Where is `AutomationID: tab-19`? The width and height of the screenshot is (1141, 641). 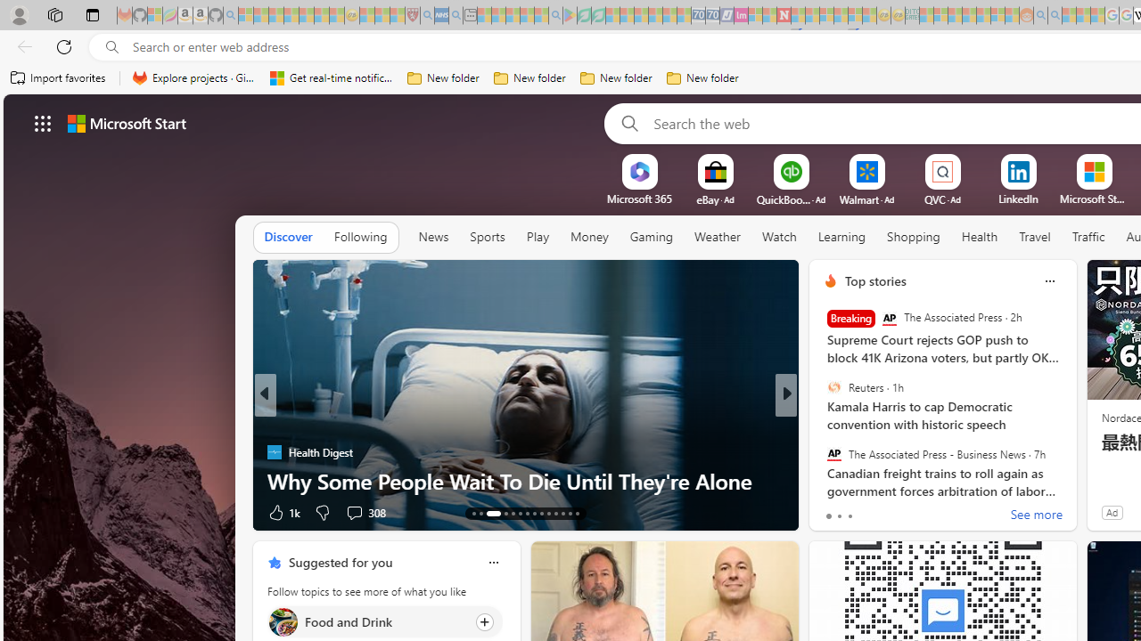
AutomationID: tab-19 is located at coordinates (528, 513).